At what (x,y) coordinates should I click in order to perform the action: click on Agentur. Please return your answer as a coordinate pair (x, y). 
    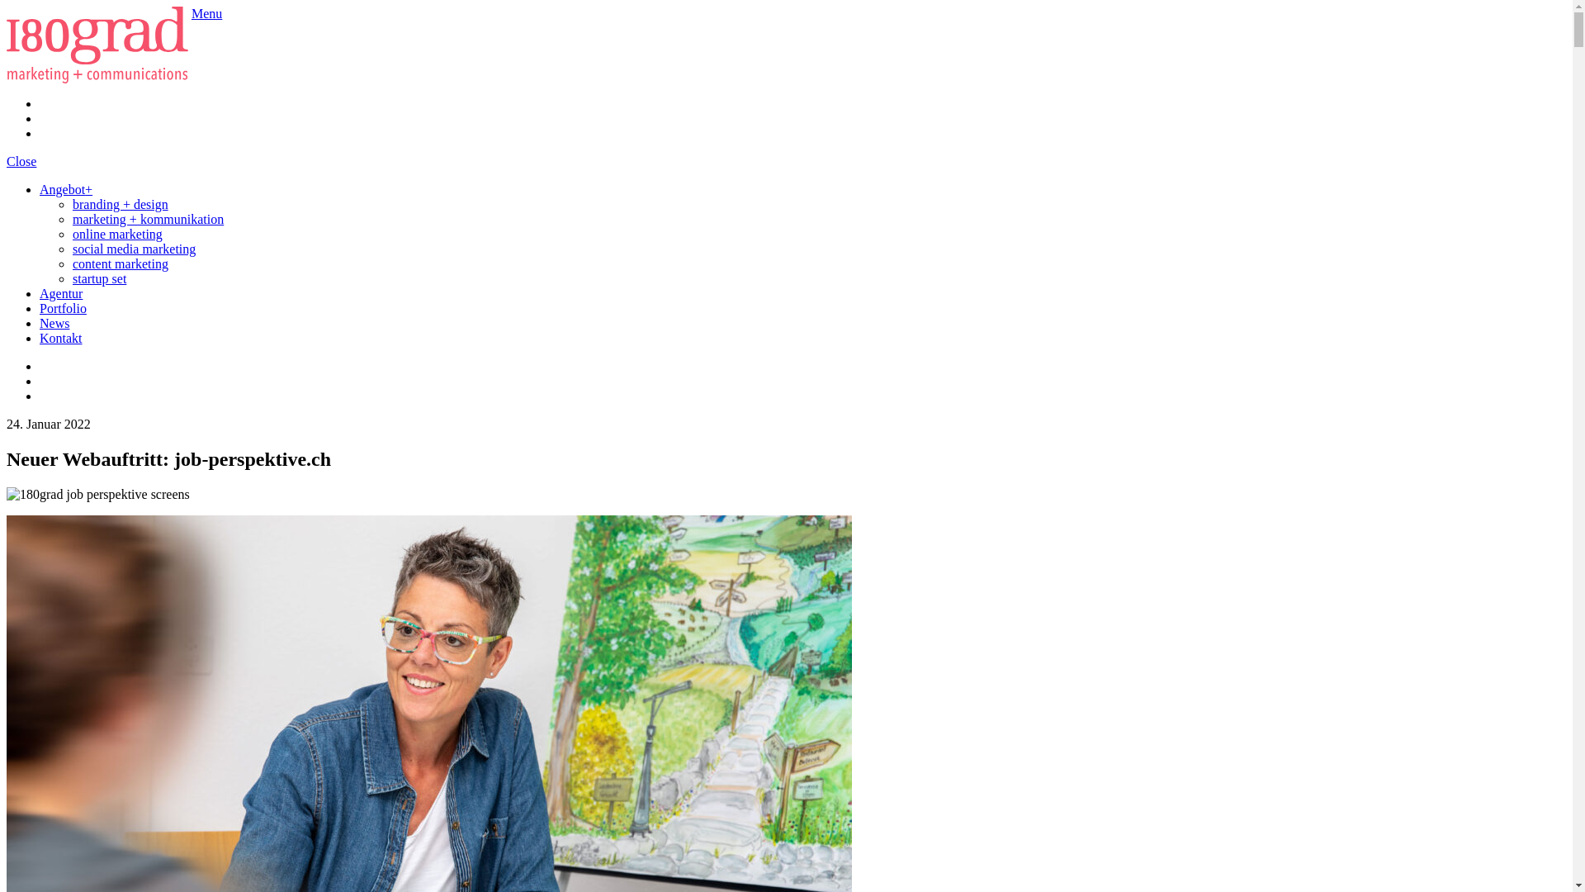
    Looking at the image, I should click on (61, 294).